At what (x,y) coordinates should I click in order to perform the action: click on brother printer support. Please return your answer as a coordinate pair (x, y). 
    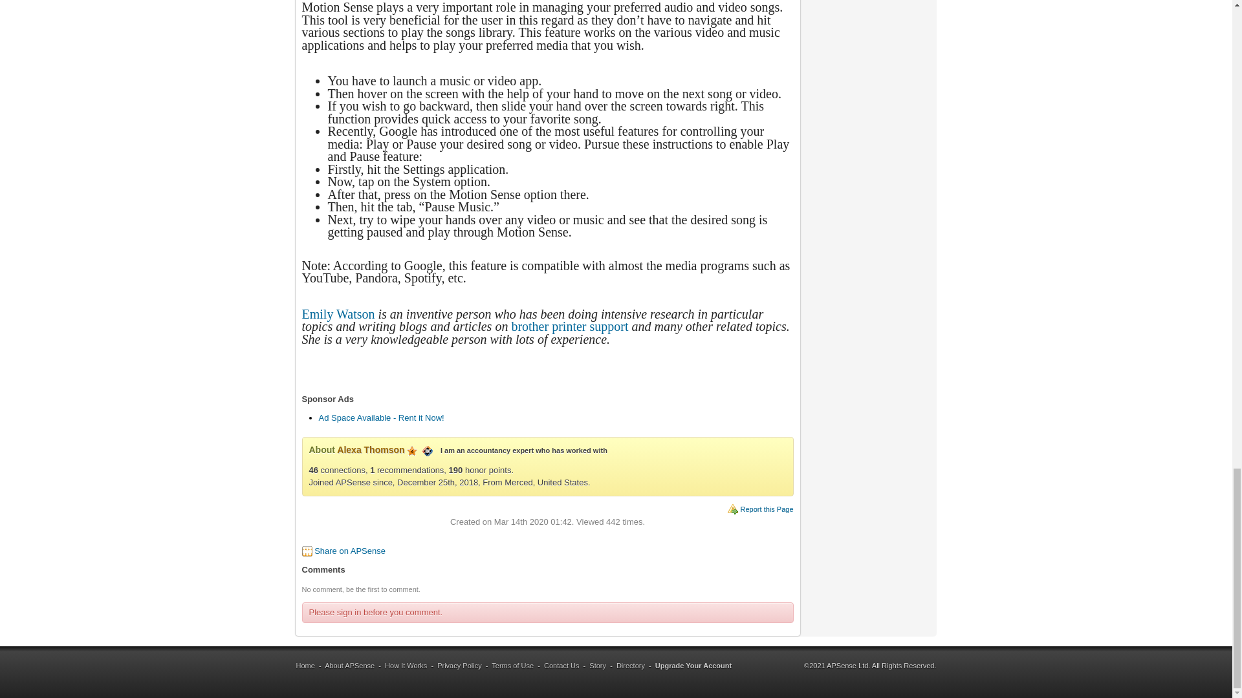
    Looking at the image, I should click on (569, 326).